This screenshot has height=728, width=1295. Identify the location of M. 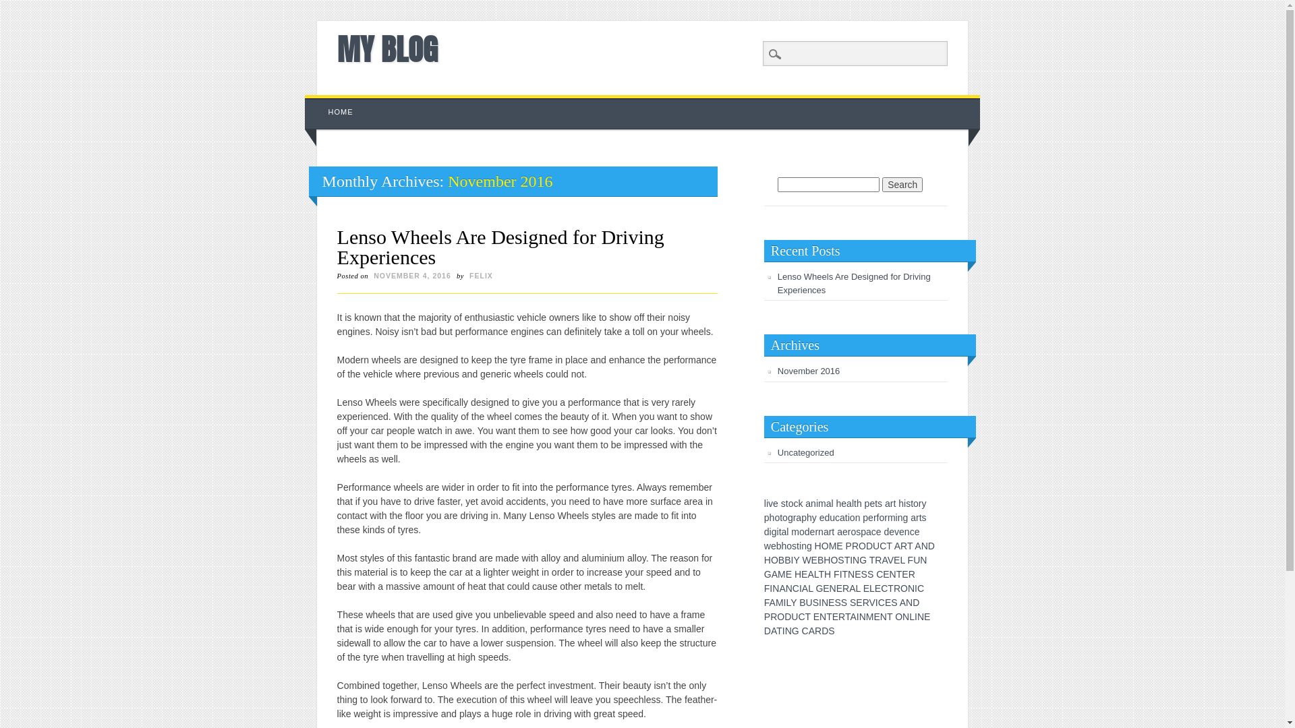
(782, 574).